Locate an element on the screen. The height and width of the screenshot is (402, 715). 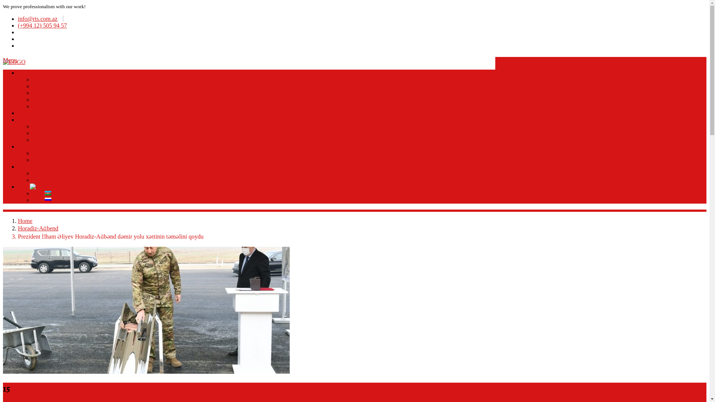
Sertificates is located at coordinates (58, 152).